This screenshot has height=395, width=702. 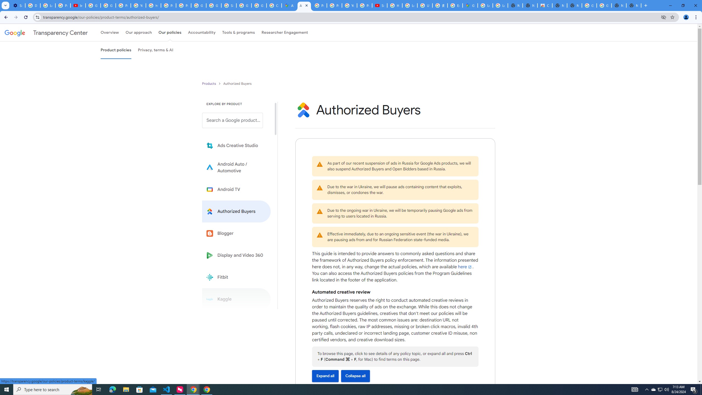 What do you see at coordinates (236, 146) in the screenshot?
I see `Learn more about Ads Creative Studio` at bounding box center [236, 146].